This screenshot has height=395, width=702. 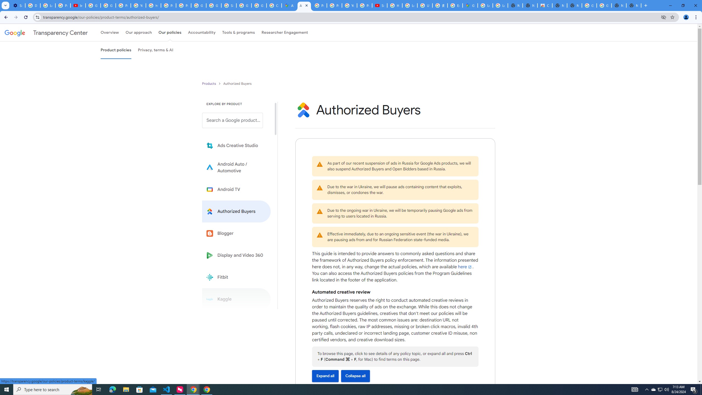 What do you see at coordinates (236, 146) in the screenshot?
I see `Learn more about Ads Creative Studio` at bounding box center [236, 146].